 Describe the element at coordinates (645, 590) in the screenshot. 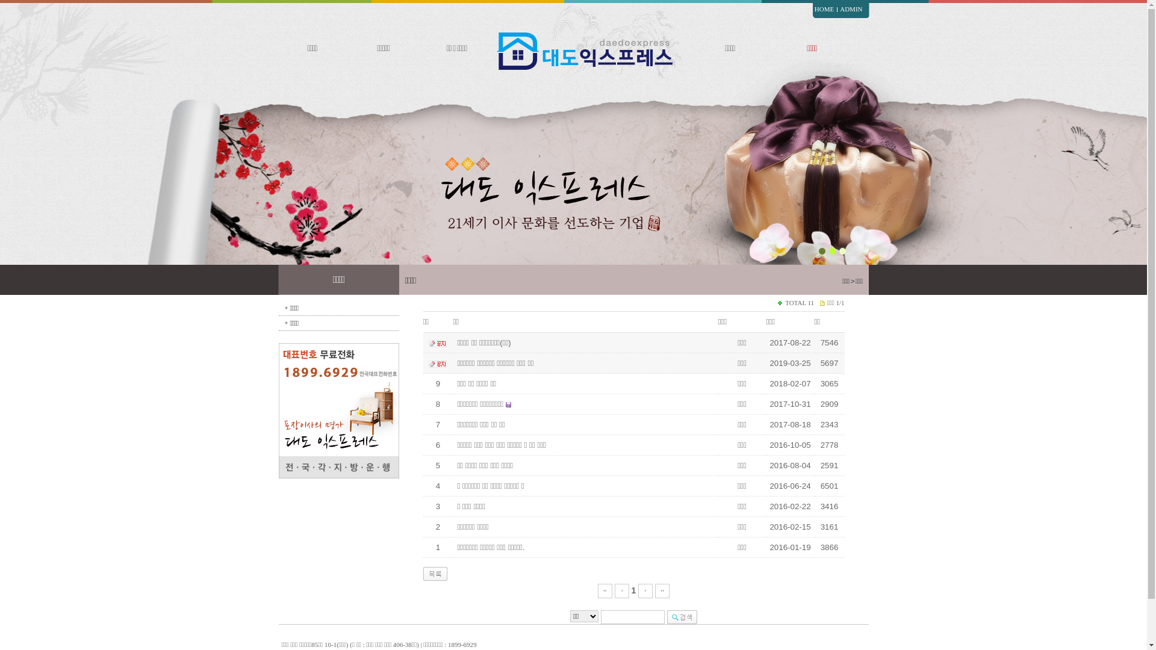

I see `Go to the next page` at that location.